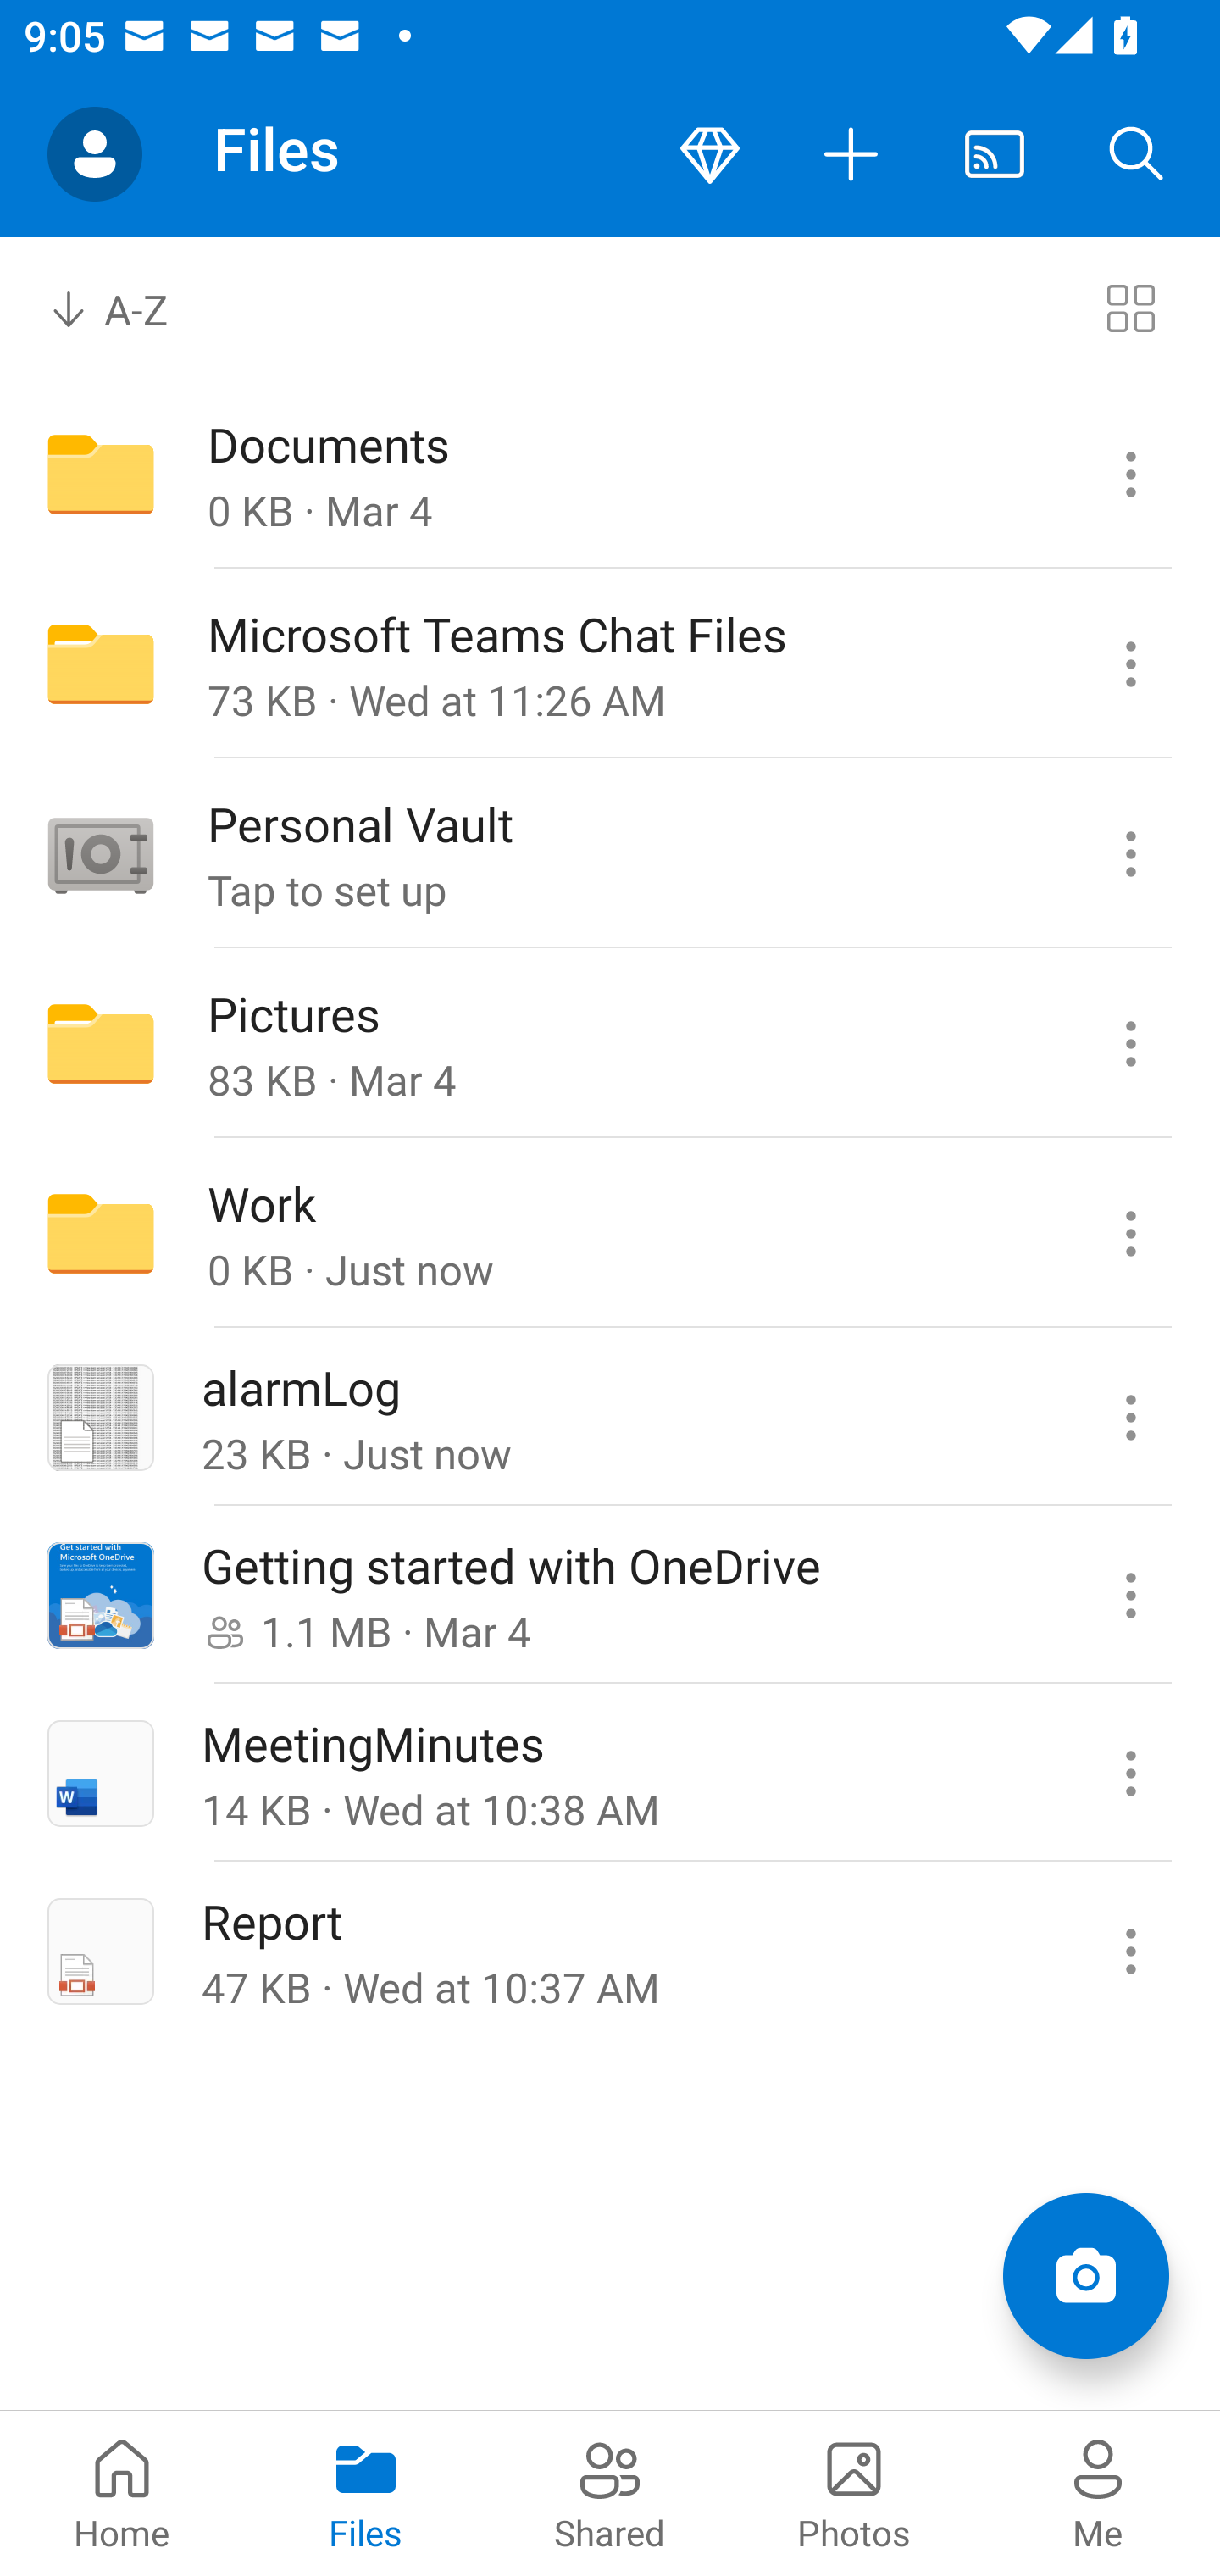  Describe the element at coordinates (1130, 853) in the screenshot. I see `Personal Vault commands` at that location.